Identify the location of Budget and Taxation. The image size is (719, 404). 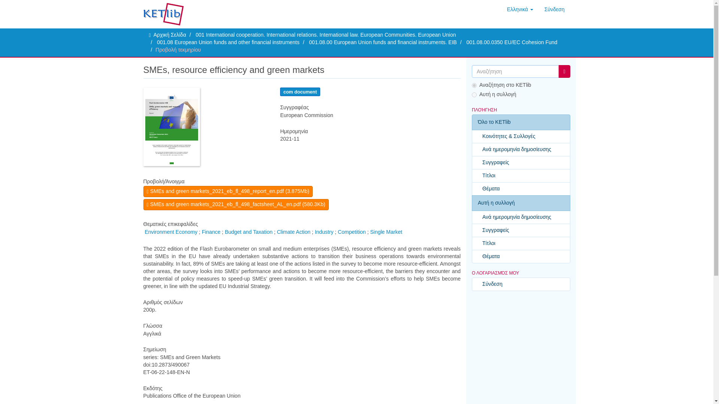
(248, 232).